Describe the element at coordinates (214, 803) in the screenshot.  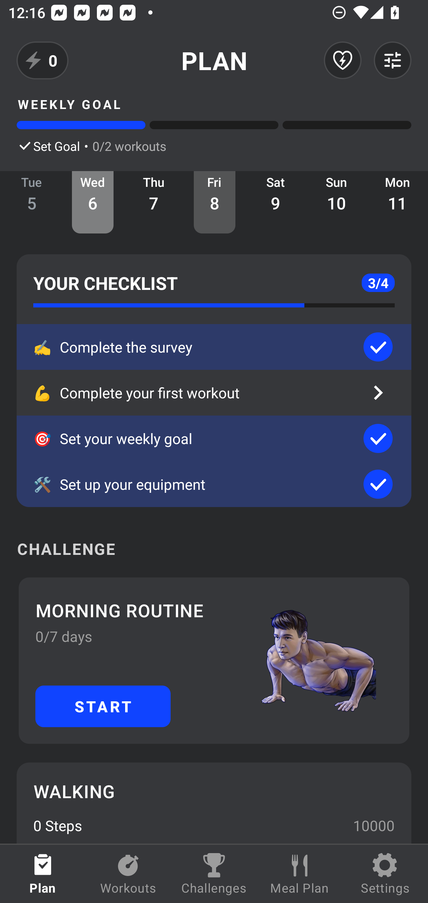
I see `WALKING 0 Steps 10000` at that location.